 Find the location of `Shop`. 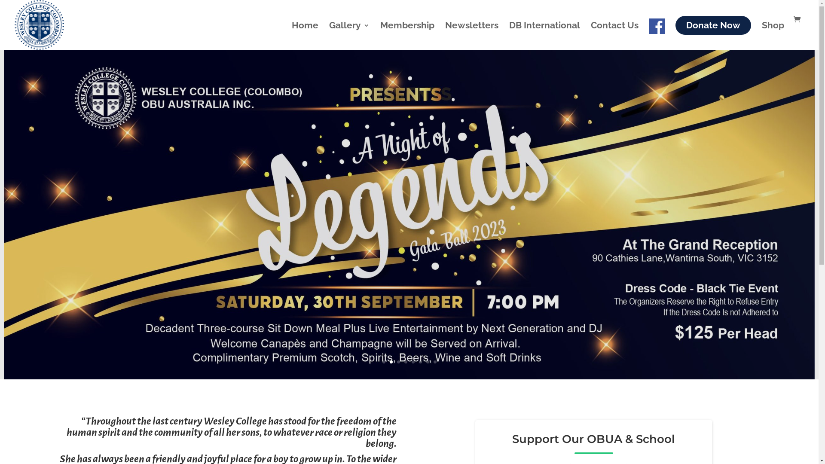

Shop is located at coordinates (773, 34).